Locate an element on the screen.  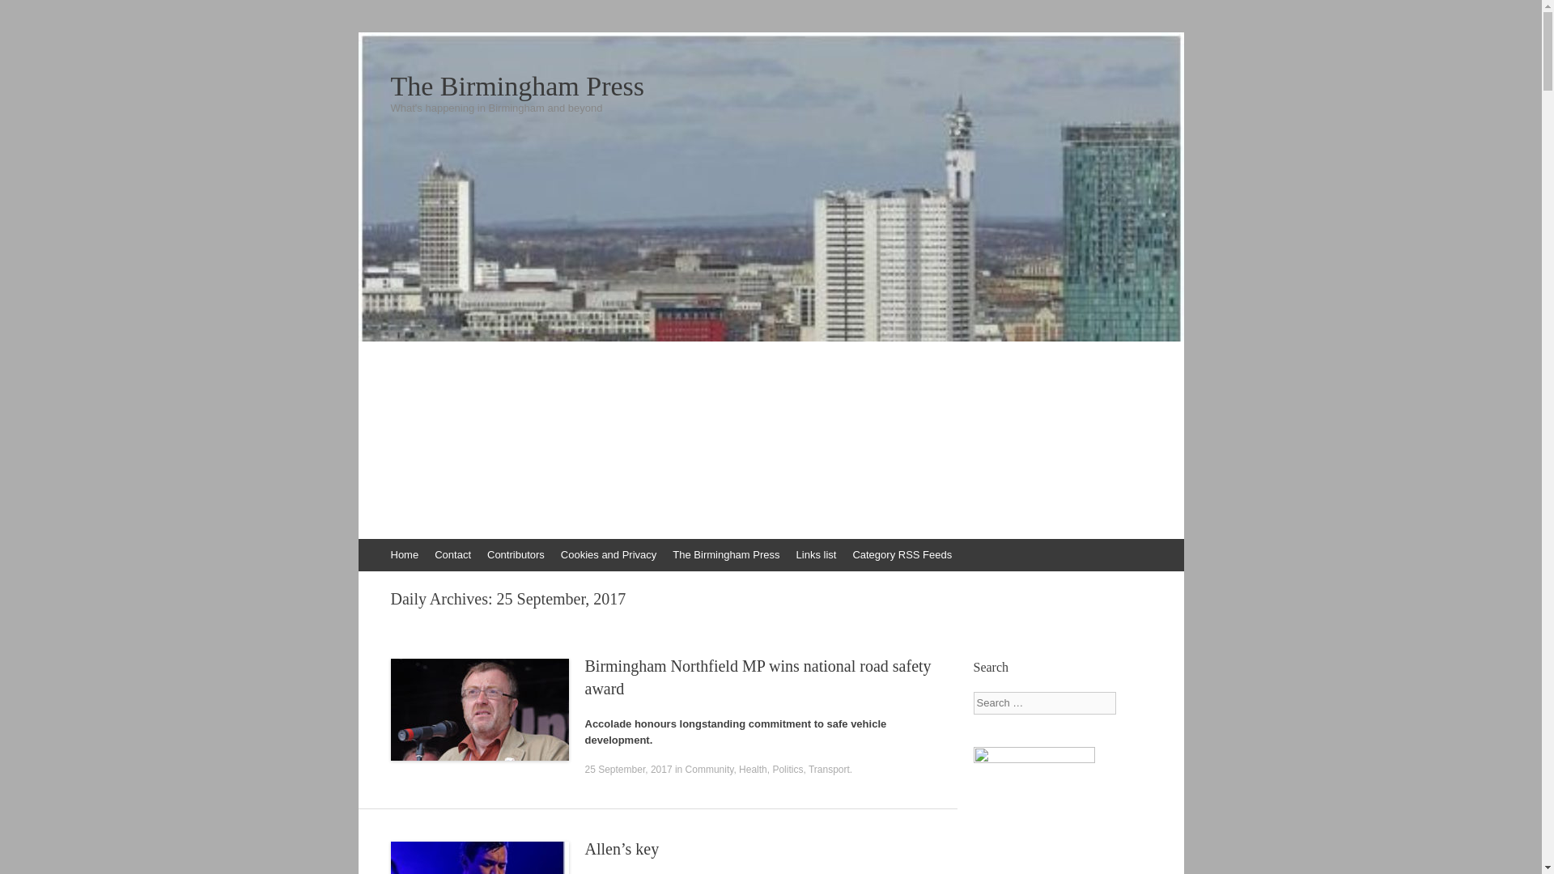
Birmingham Northfield MP wins national road safety award is located at coordinates (758, 677).